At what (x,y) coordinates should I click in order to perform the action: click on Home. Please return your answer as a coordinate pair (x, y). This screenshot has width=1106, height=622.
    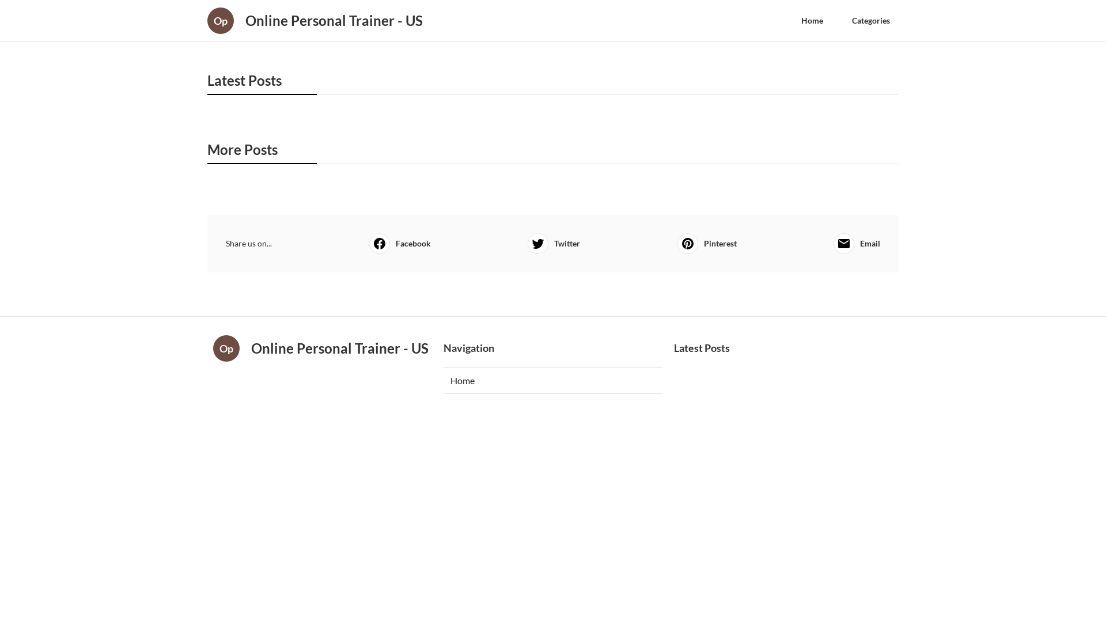
    Looking at the image, I should click on (553, 381).